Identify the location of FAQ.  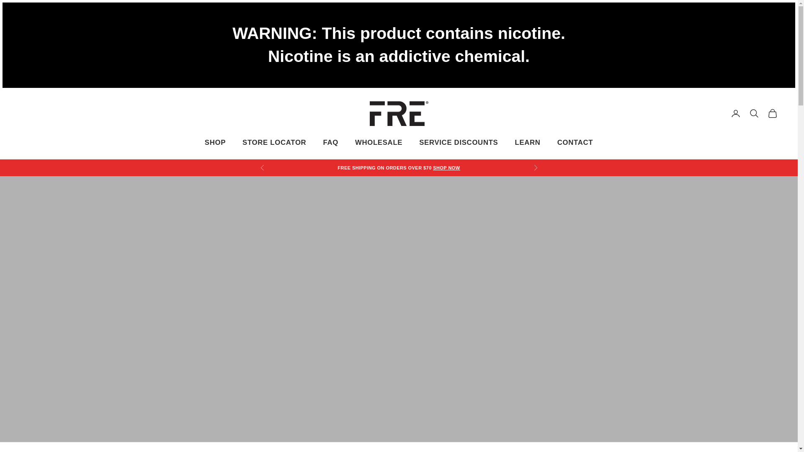
(331, 143).